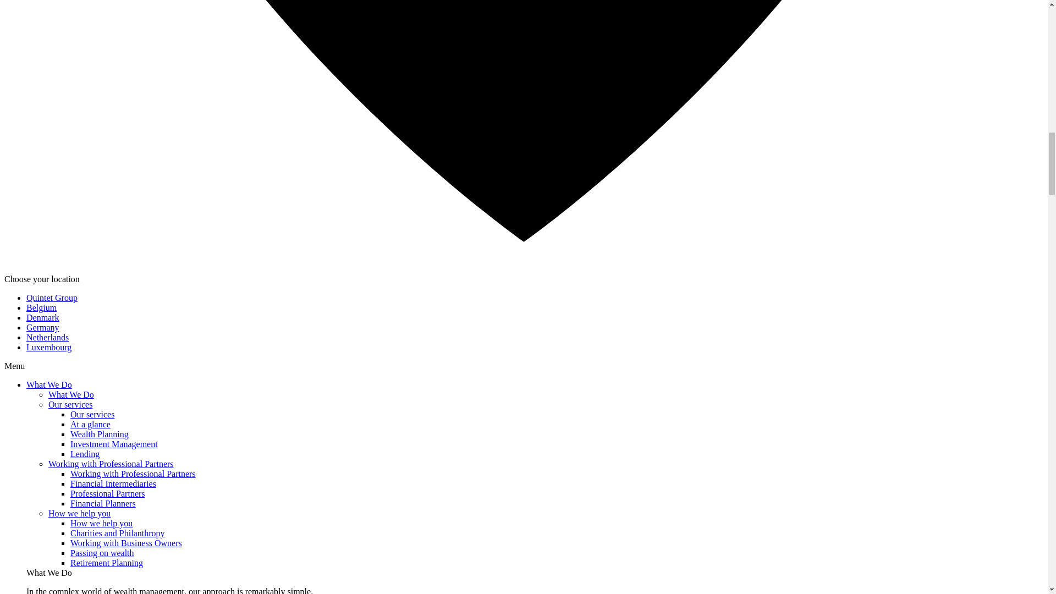 This screenshot has height=594, width=1056. Describe the element at coordinates (85, 453) in the screenshot. I see `Lending` at that location.